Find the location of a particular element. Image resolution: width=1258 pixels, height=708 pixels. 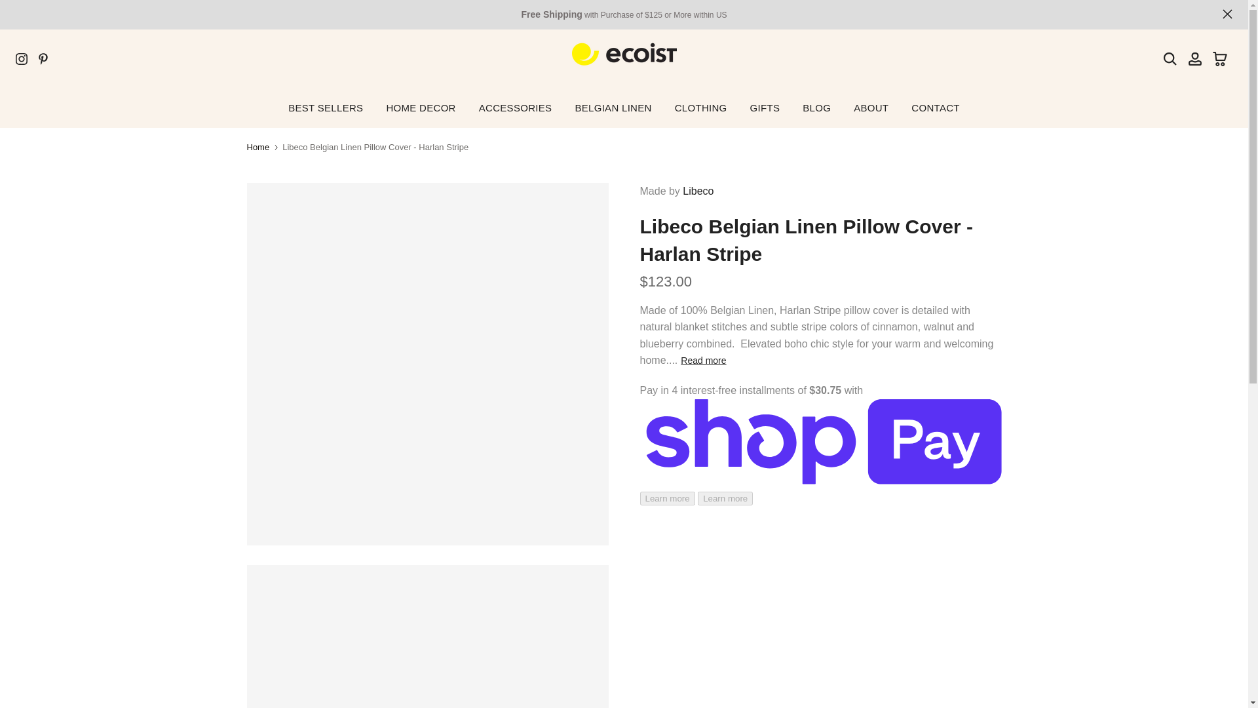

Read more is located at coordinates (702, 361).